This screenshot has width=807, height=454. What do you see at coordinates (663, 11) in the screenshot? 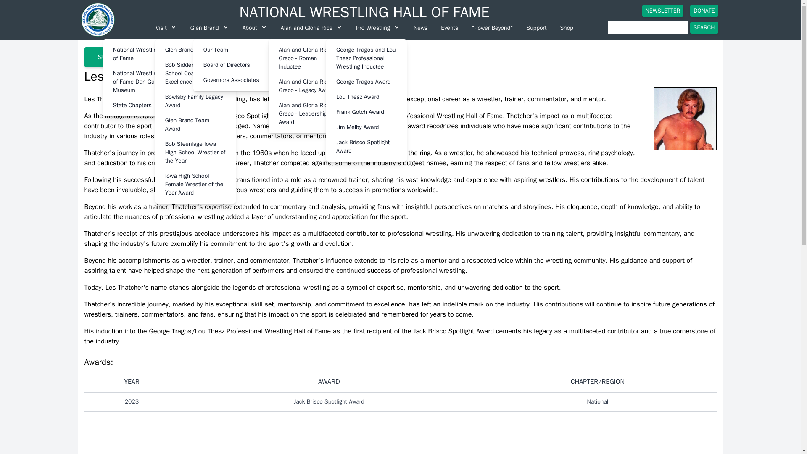
I see `NEWSLETTER` at bounding box center [663, 11].